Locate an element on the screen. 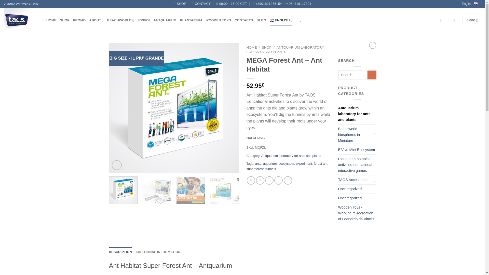 This screenshot has width=489, height=275. ANTQUARIUM is located at coordinates (165, 20).